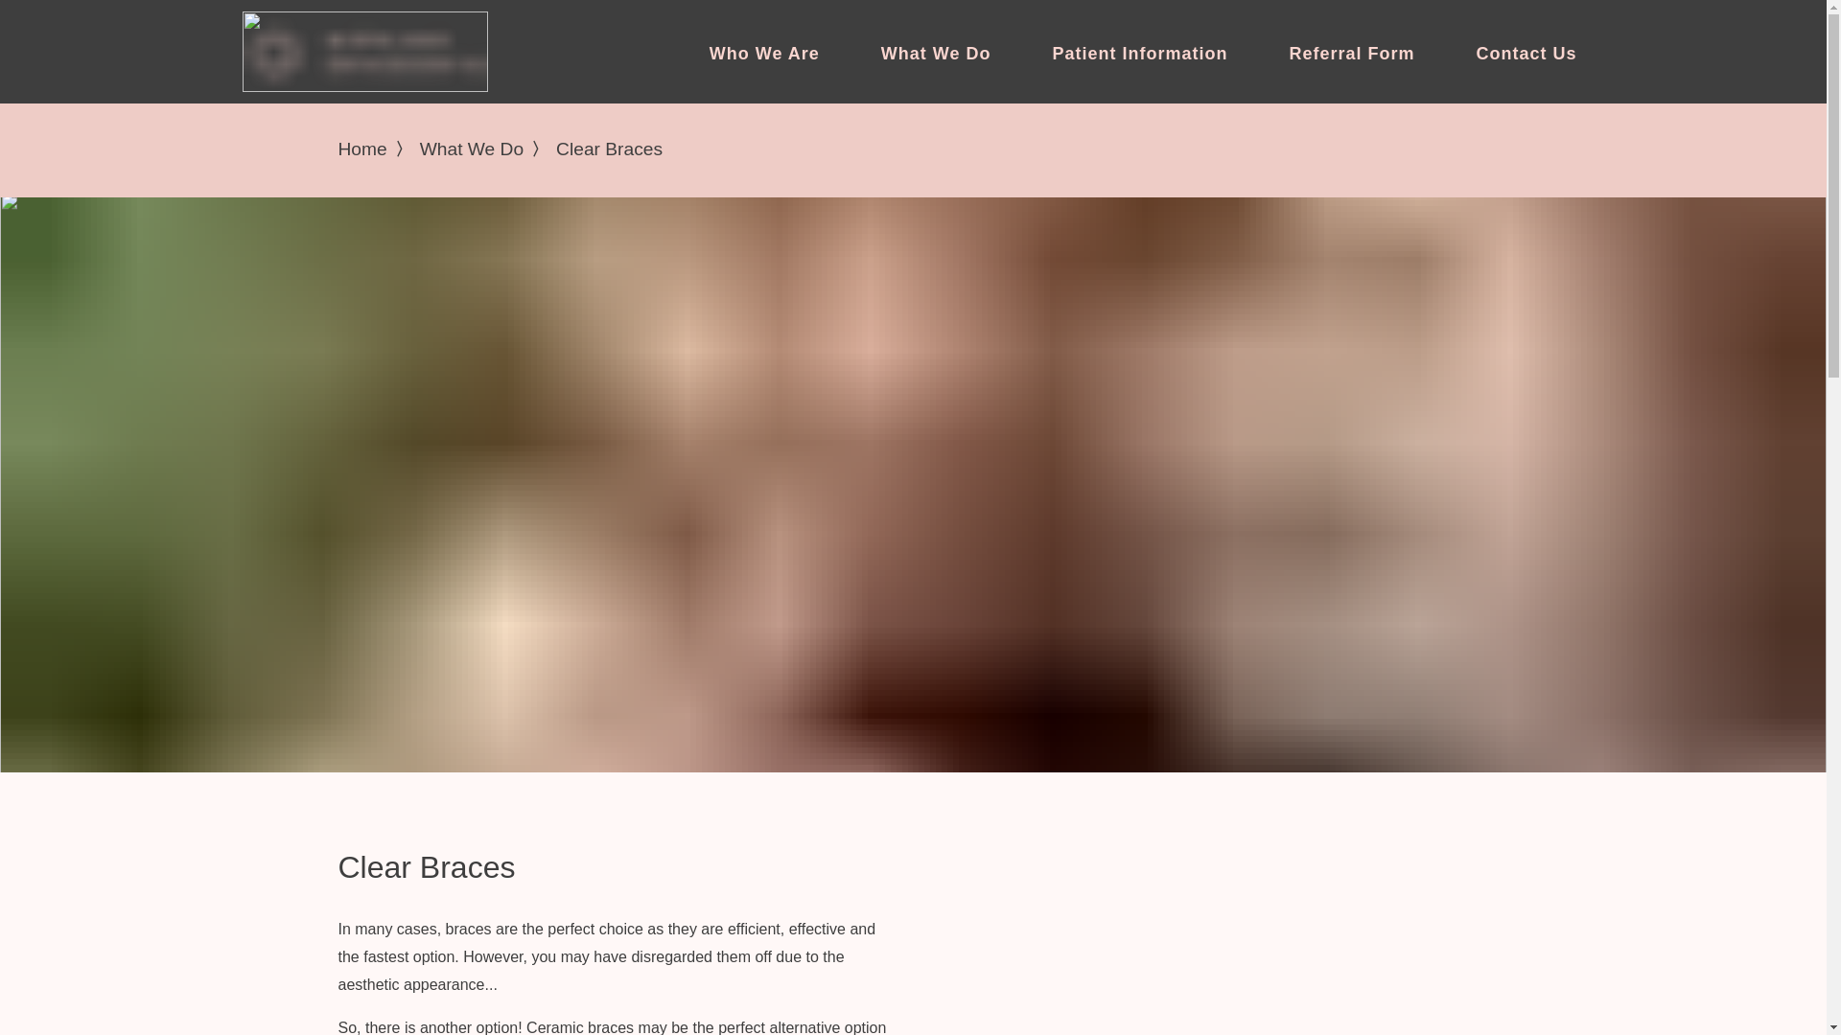 This screenshot has width=1841, height=1035. I want to click on Home, so click(361, 149).